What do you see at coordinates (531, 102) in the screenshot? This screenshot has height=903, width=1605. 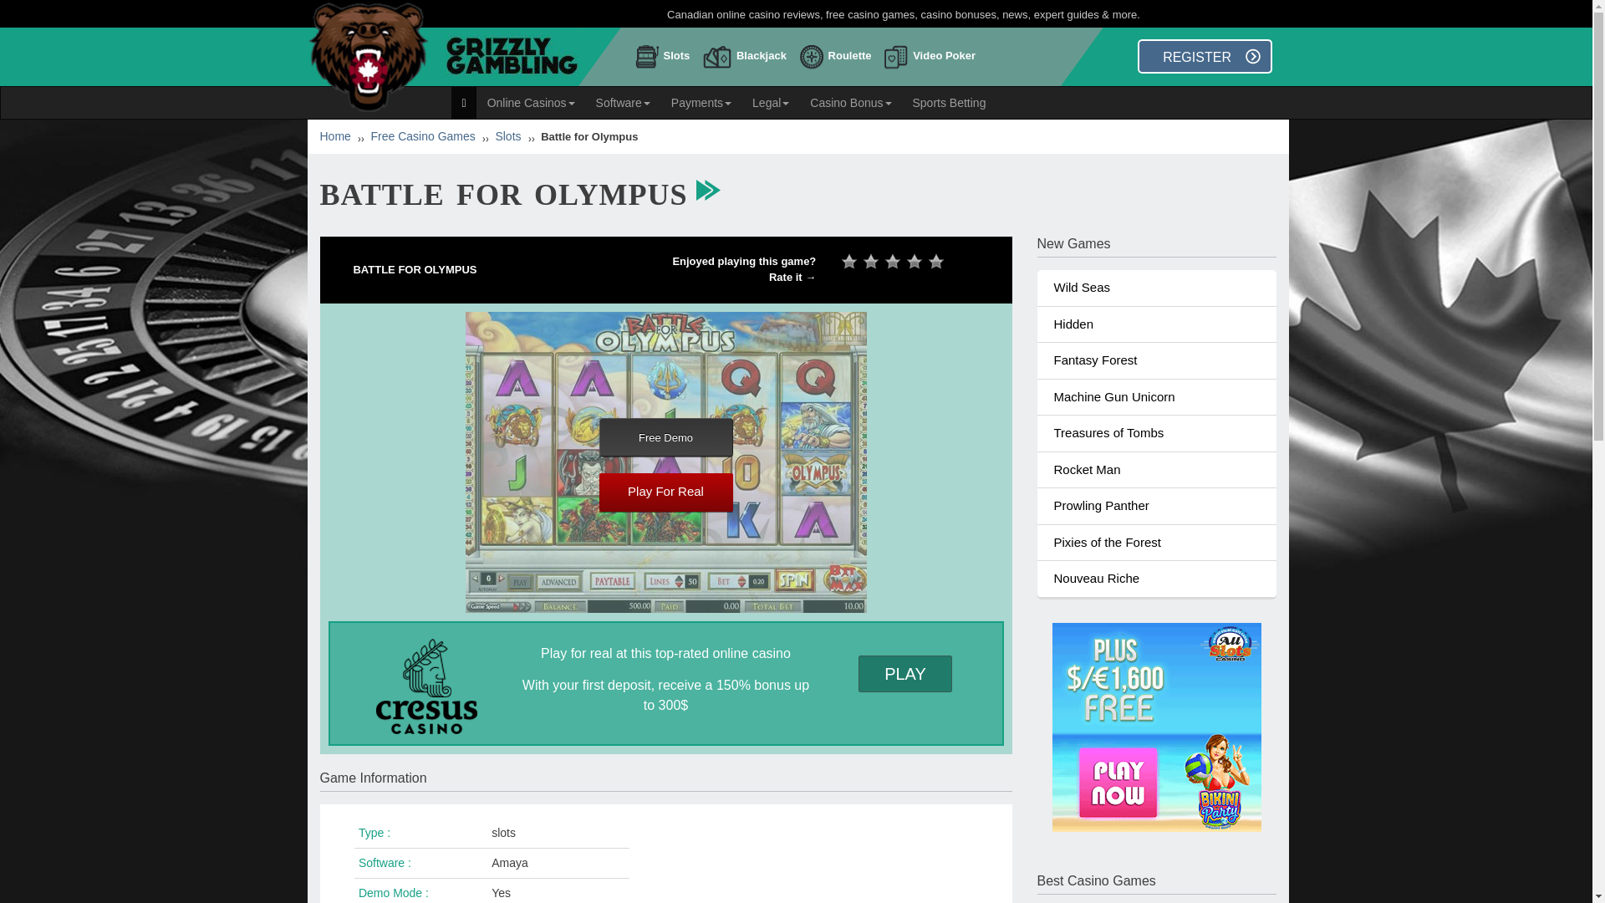 I see `Online Casinos` at bounding box center [531, 102].